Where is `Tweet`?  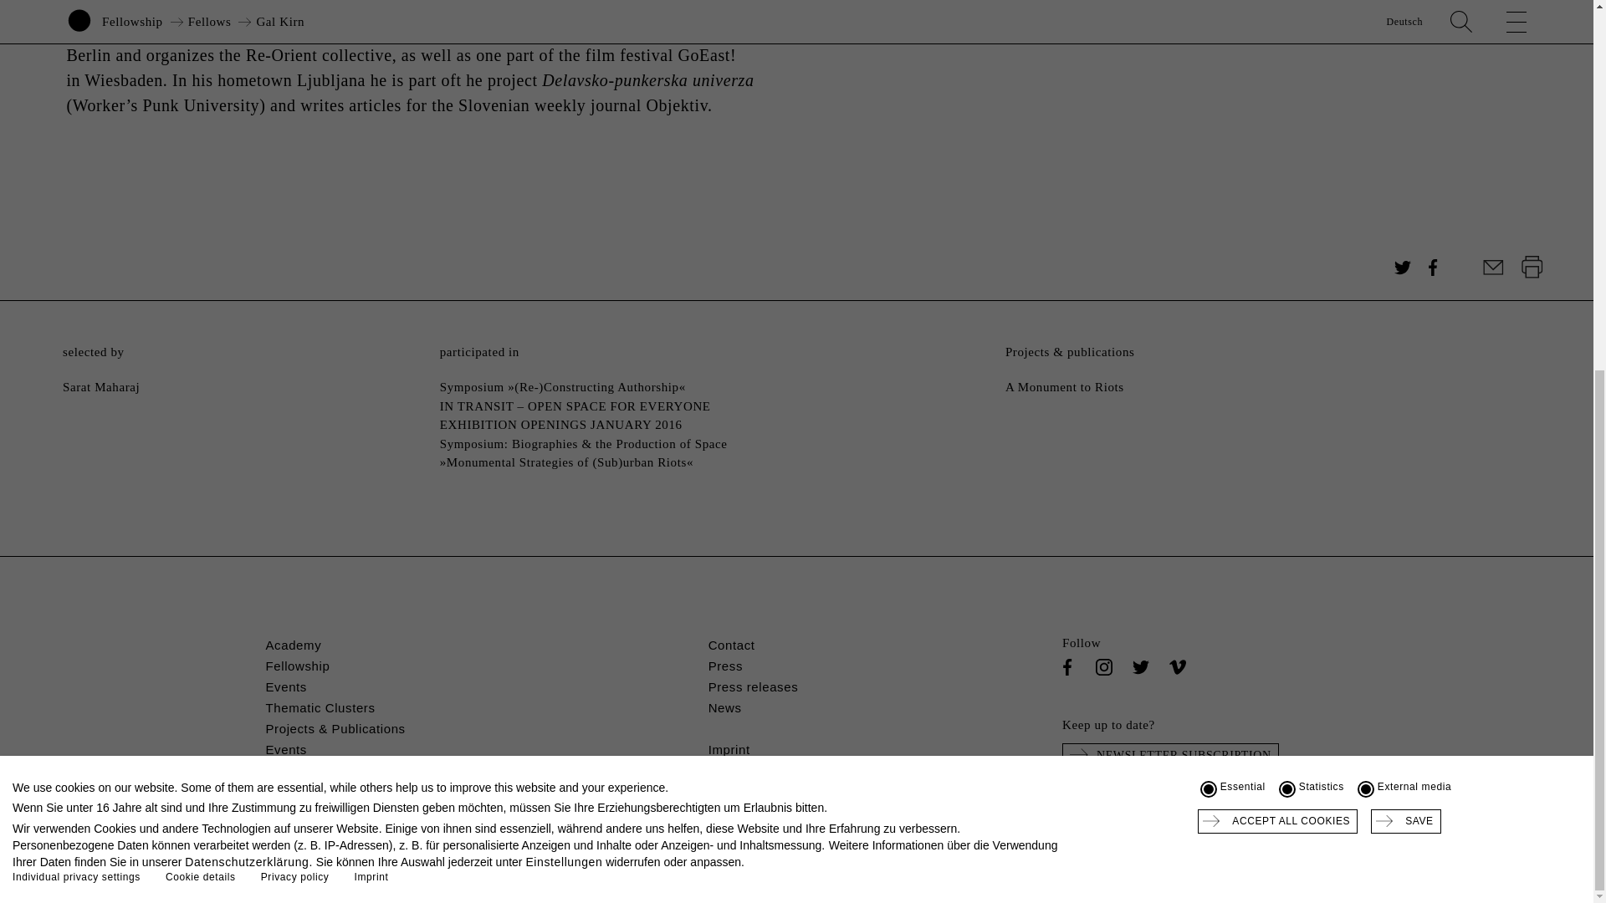 Tweet is located at coordinates (1402, 267).